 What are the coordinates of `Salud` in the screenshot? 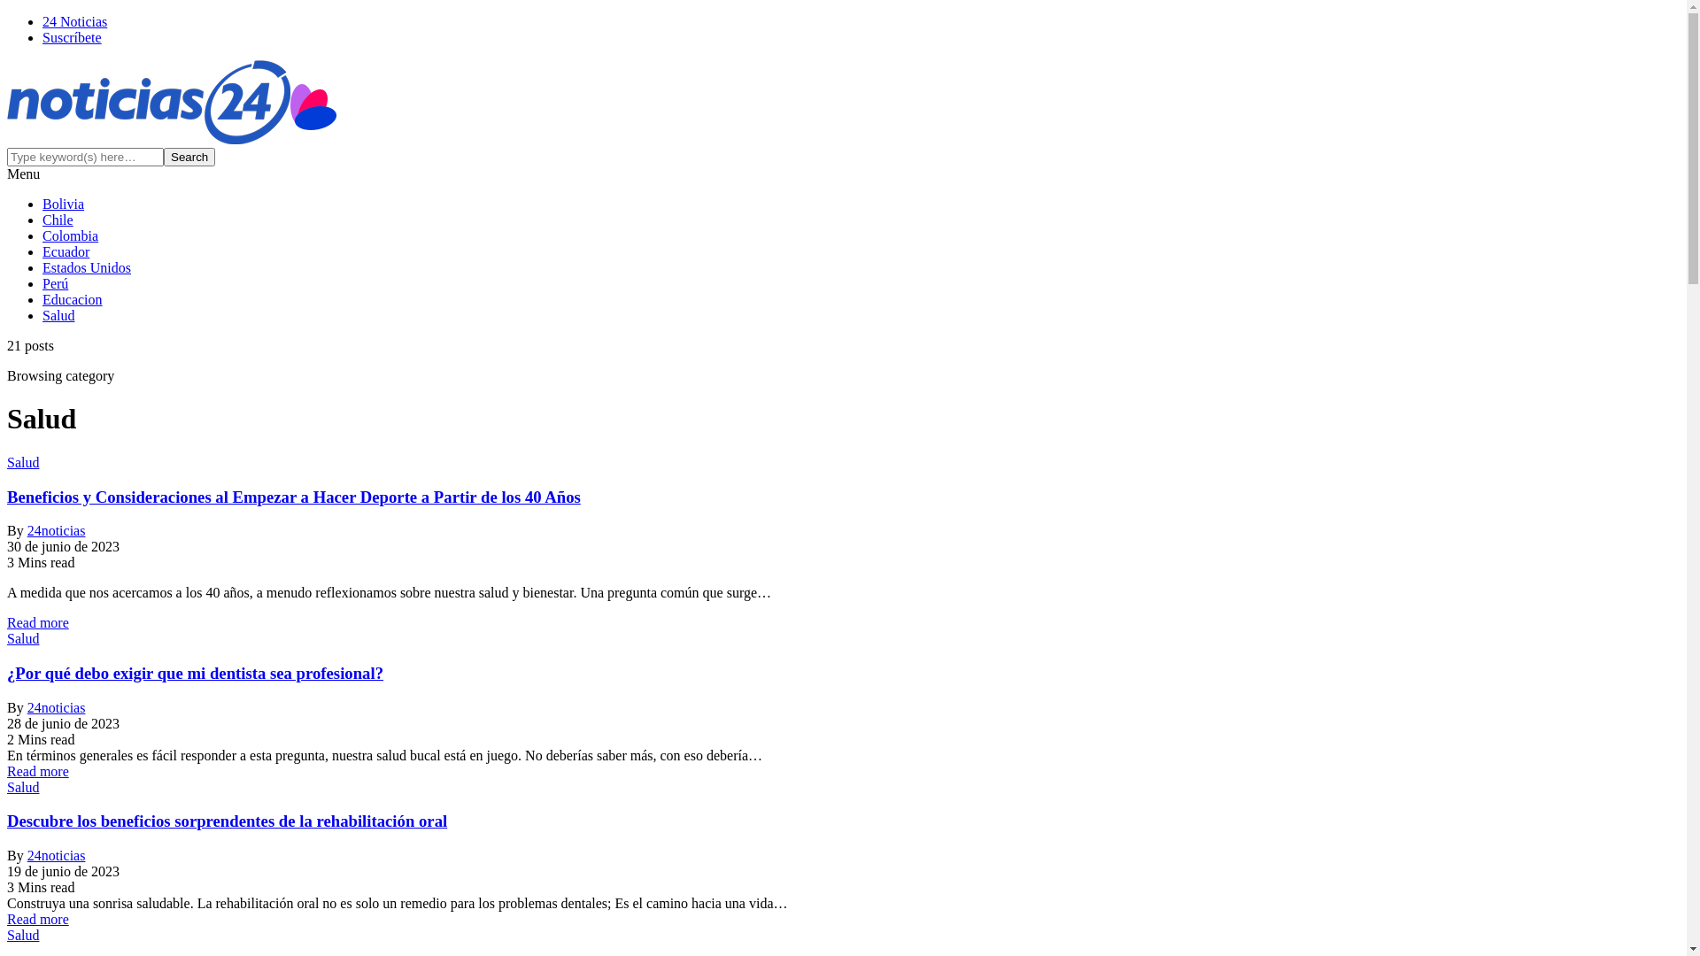 It's located at (58, 315).